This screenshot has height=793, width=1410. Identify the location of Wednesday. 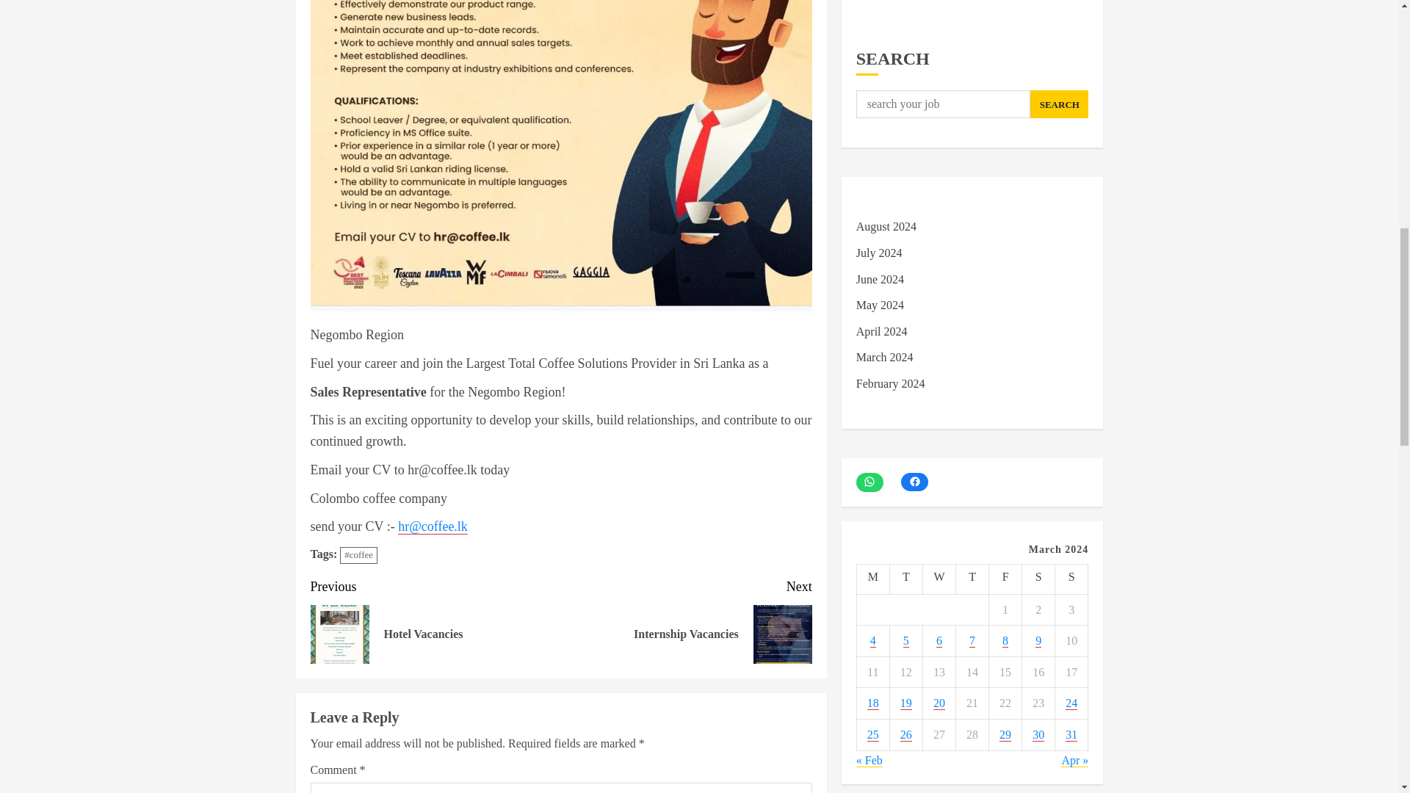
(905, 579).